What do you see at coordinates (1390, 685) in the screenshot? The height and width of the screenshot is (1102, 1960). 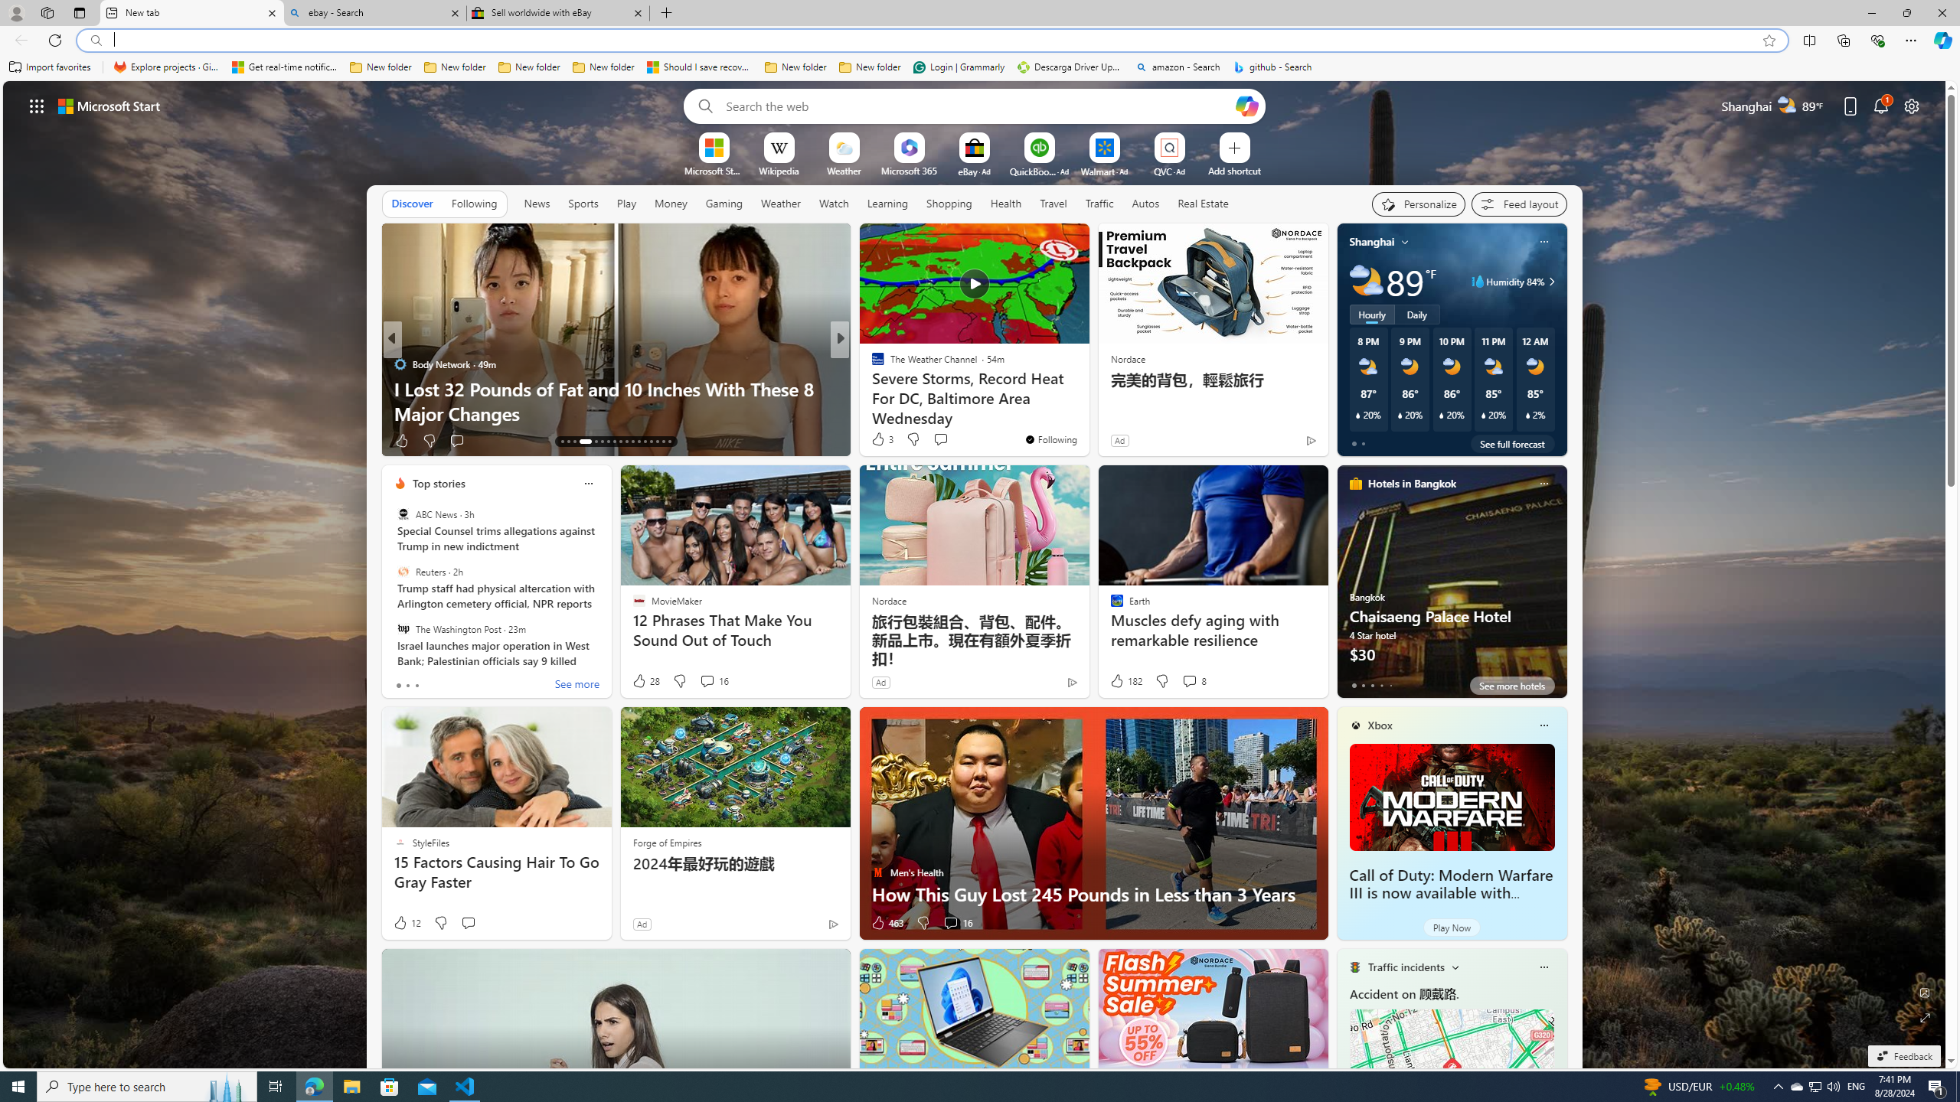 I see `tab-4` at bounding box center [1390, 685].